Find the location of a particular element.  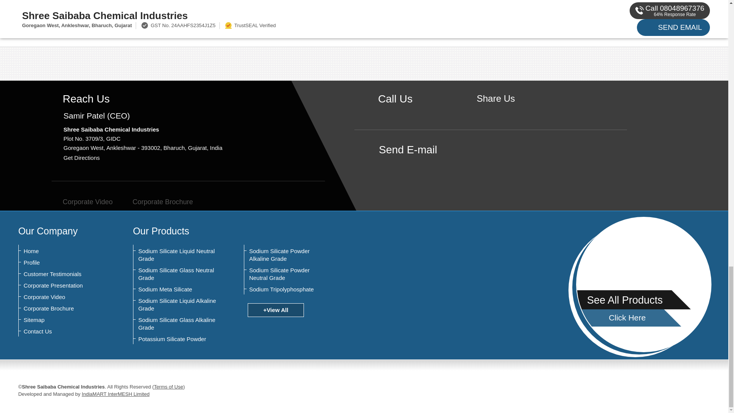

Twitter is located at coordinates (508, 112).